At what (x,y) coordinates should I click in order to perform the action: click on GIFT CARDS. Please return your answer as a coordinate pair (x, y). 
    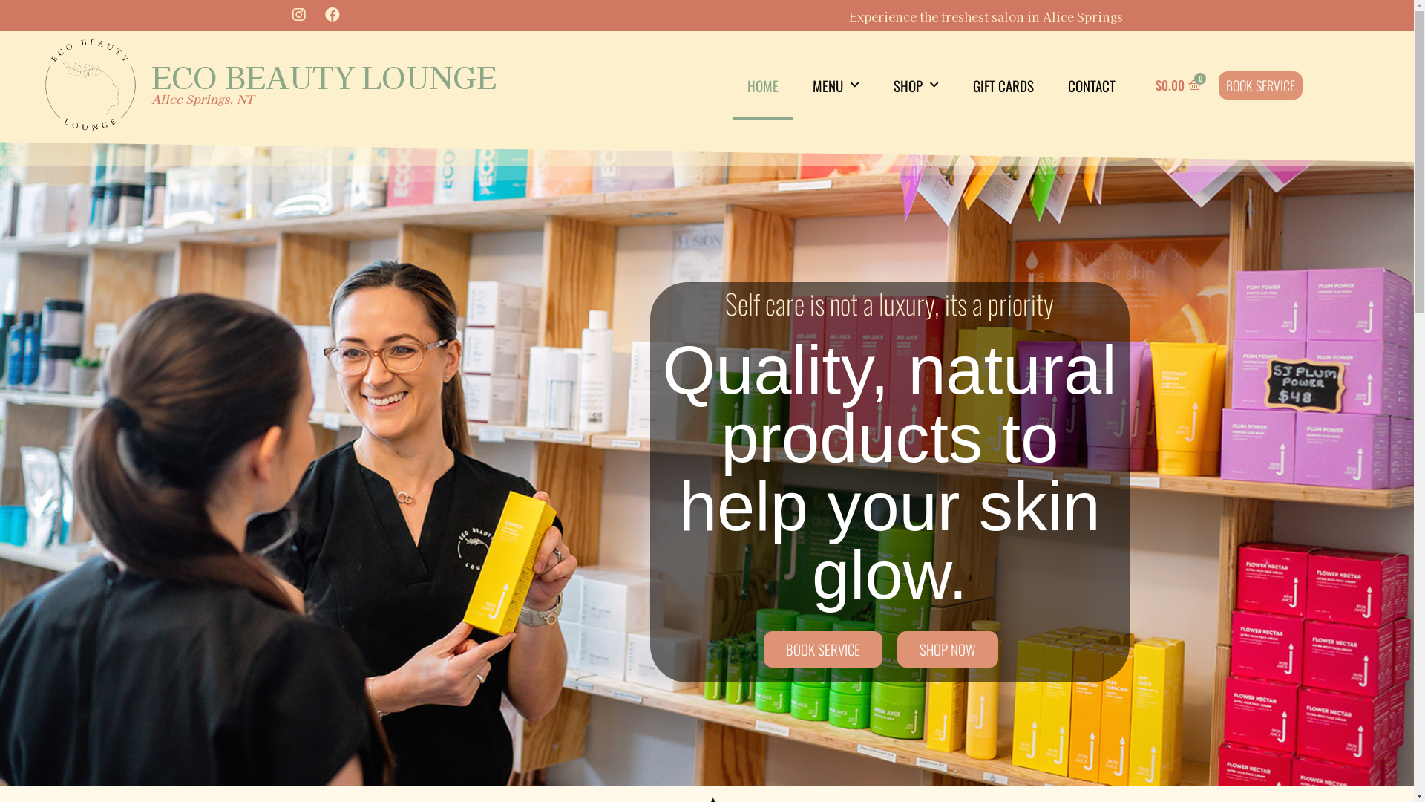
    Looking at the image, I should click on (1003, 85).